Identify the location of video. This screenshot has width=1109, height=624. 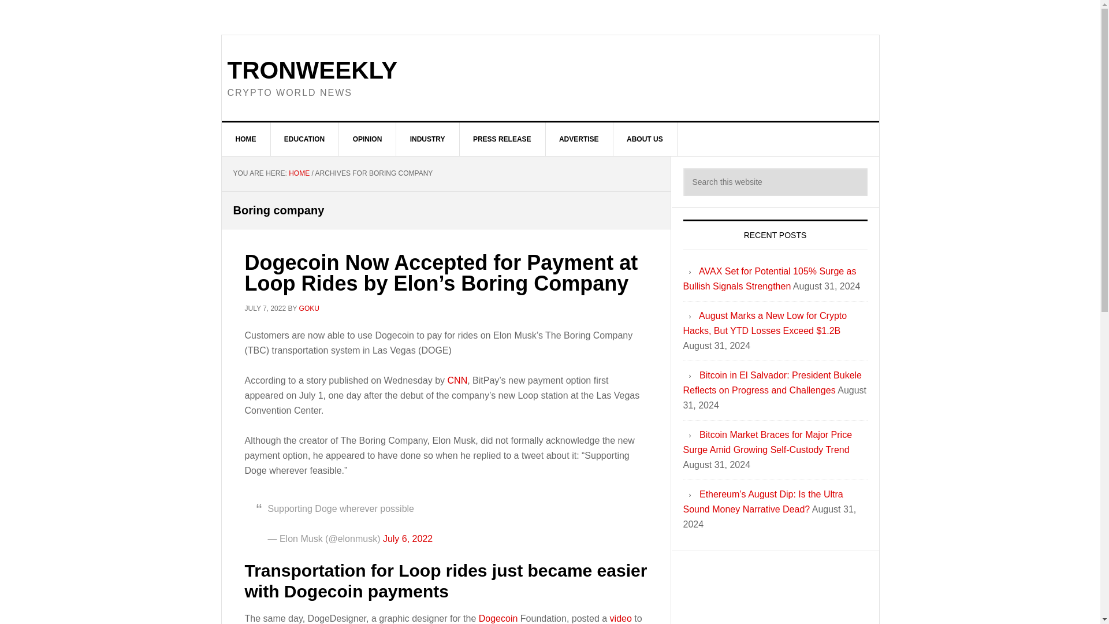
(621, 618).